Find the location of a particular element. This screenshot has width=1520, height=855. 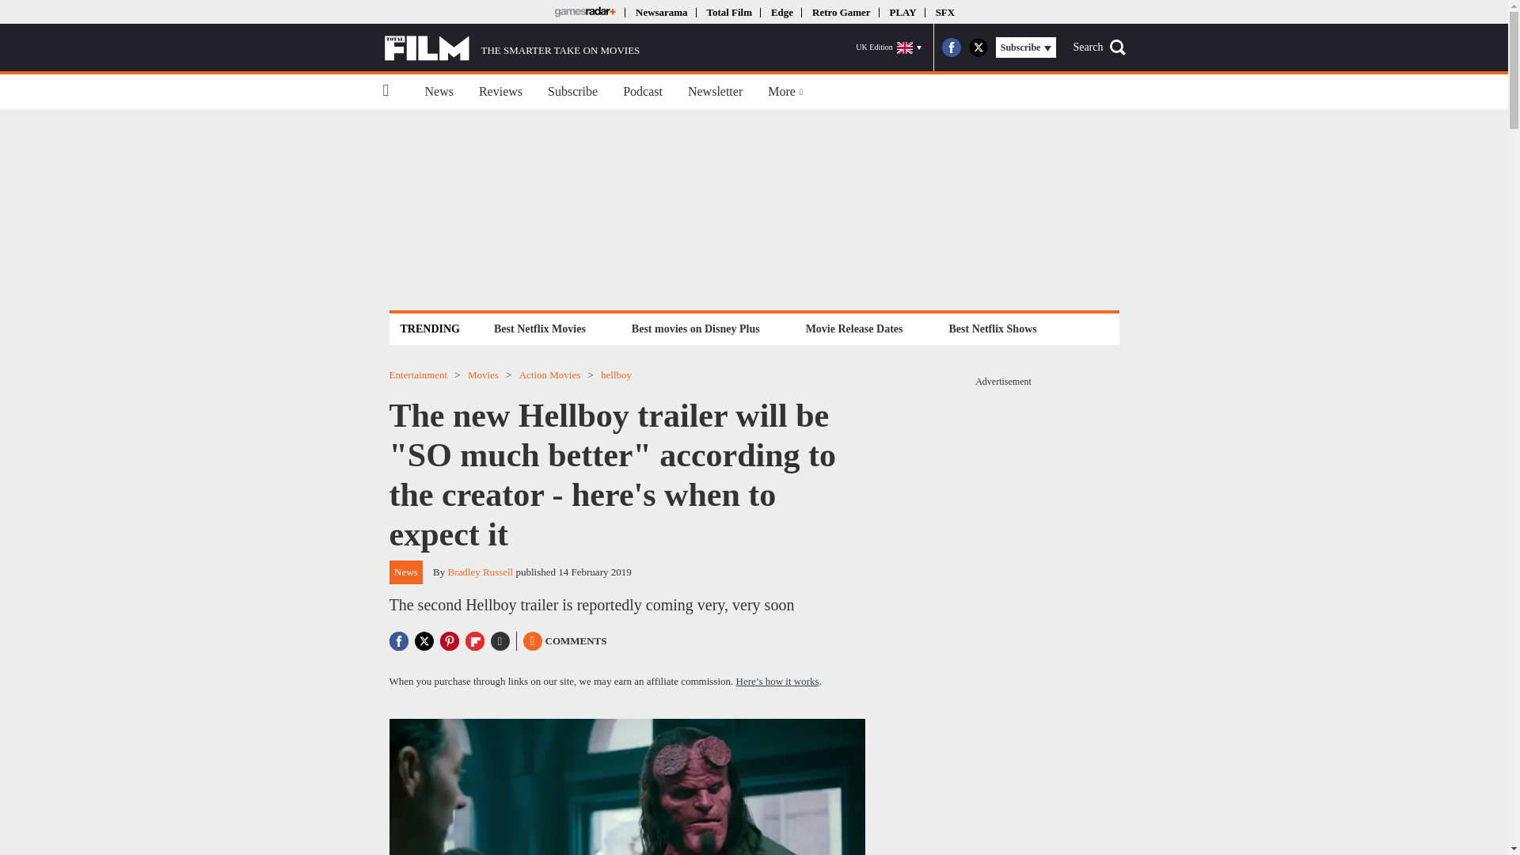

Newsarama is located at coordinates (660, 11).